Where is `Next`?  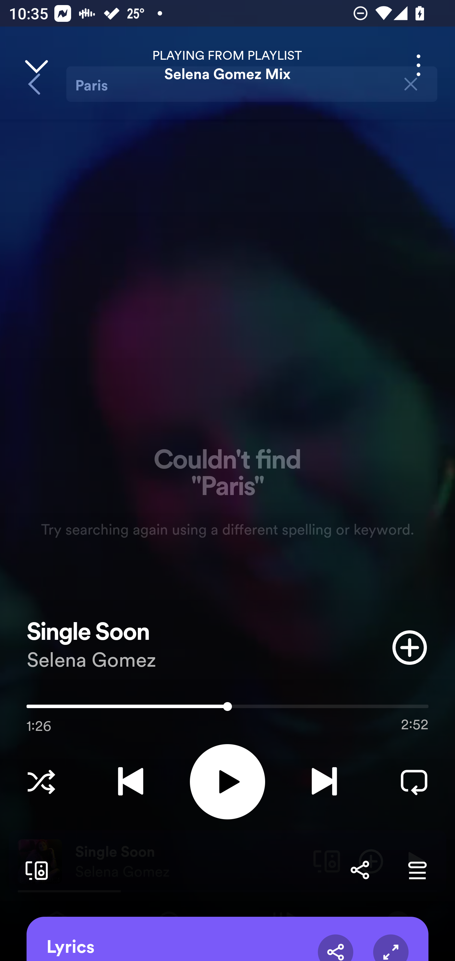
Next is located at coordinates (324, 781).